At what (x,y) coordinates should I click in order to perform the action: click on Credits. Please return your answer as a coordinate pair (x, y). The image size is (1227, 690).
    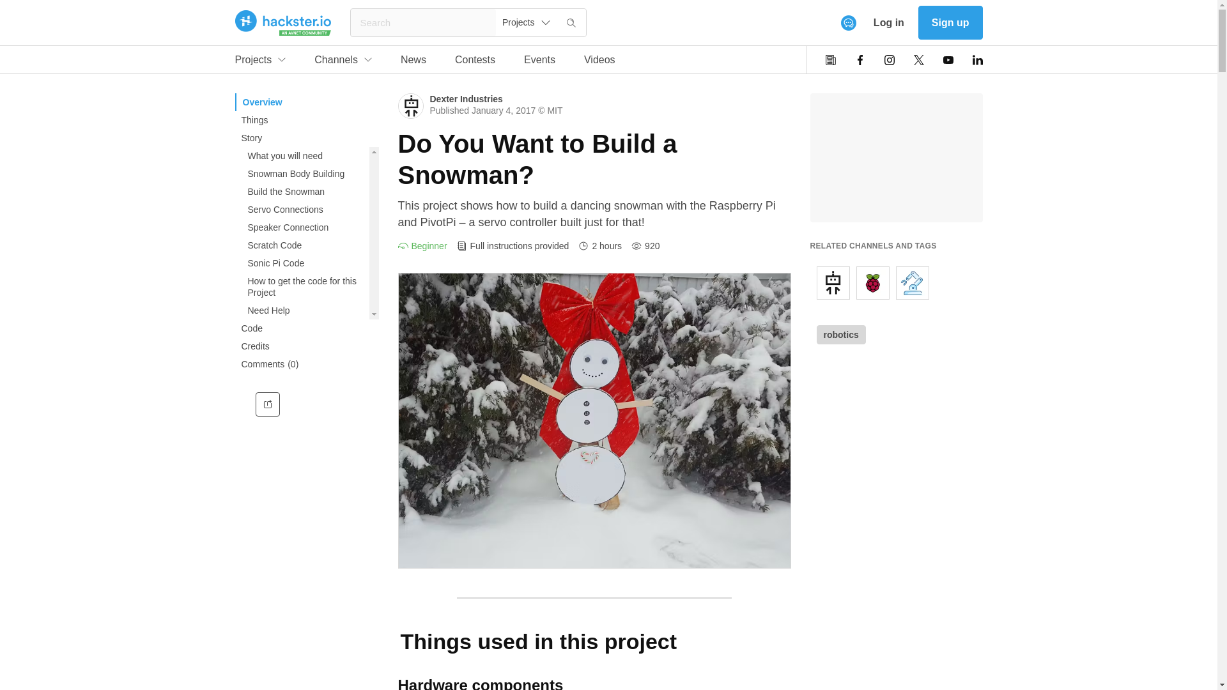
    Looking at the image, I should click on (307, 346).